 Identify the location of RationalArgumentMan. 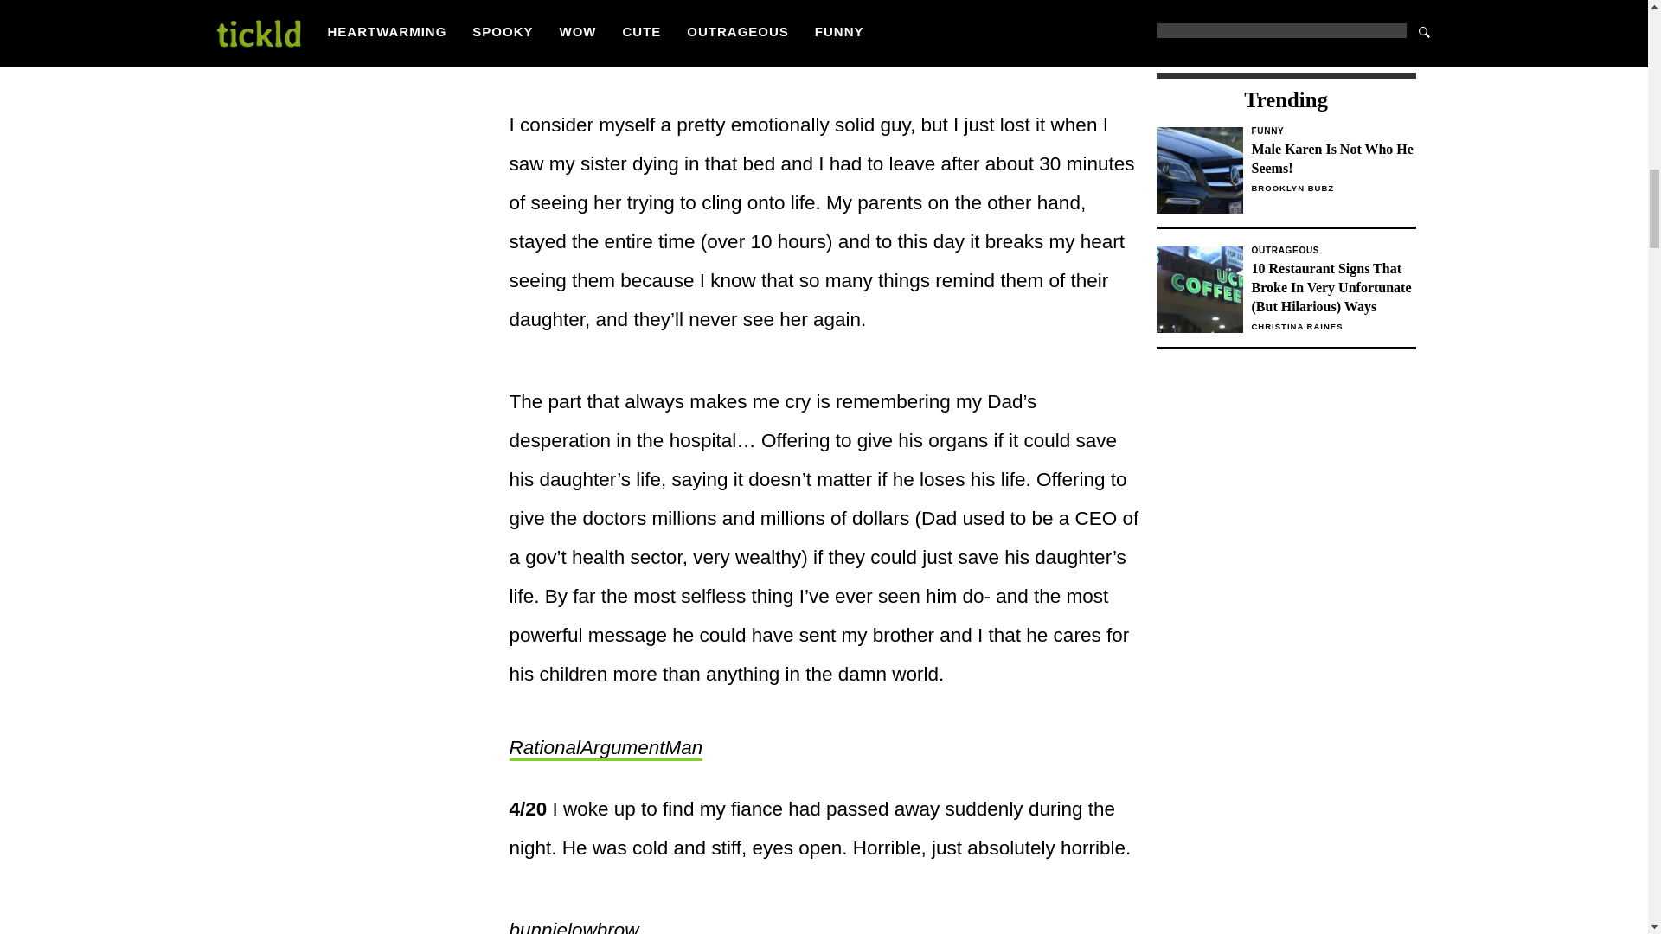
(1332, 251).